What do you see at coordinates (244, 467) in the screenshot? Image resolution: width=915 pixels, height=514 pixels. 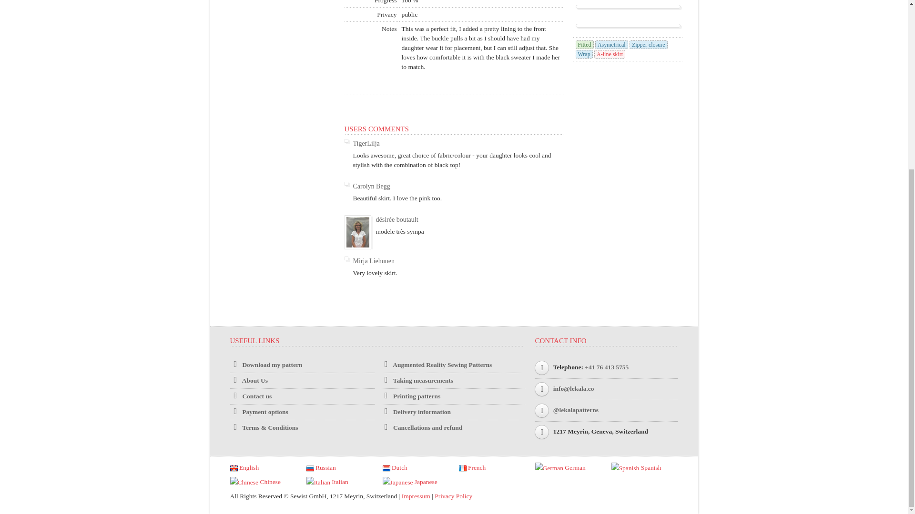 I see `English` at bounding box center [244, 467].